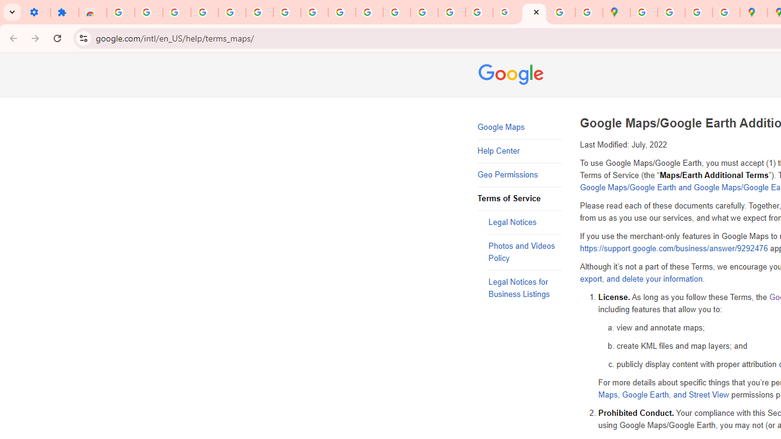  What do you see at coordinates (259, 12) in the screenshot?
I see `Sign in - Google Accounts` at bounding box center [259, 12].